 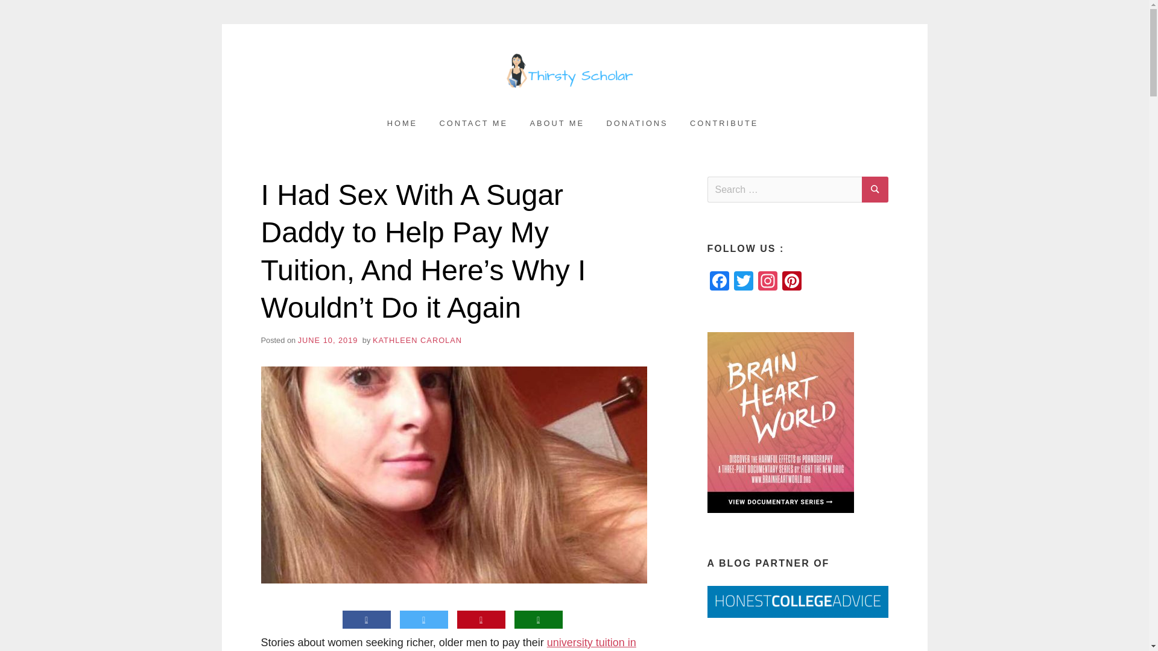 What do you see at coordinates (327, 340) in the screenshot?
I see `JUNE 10, 2019` at bounding box center [327, 340].